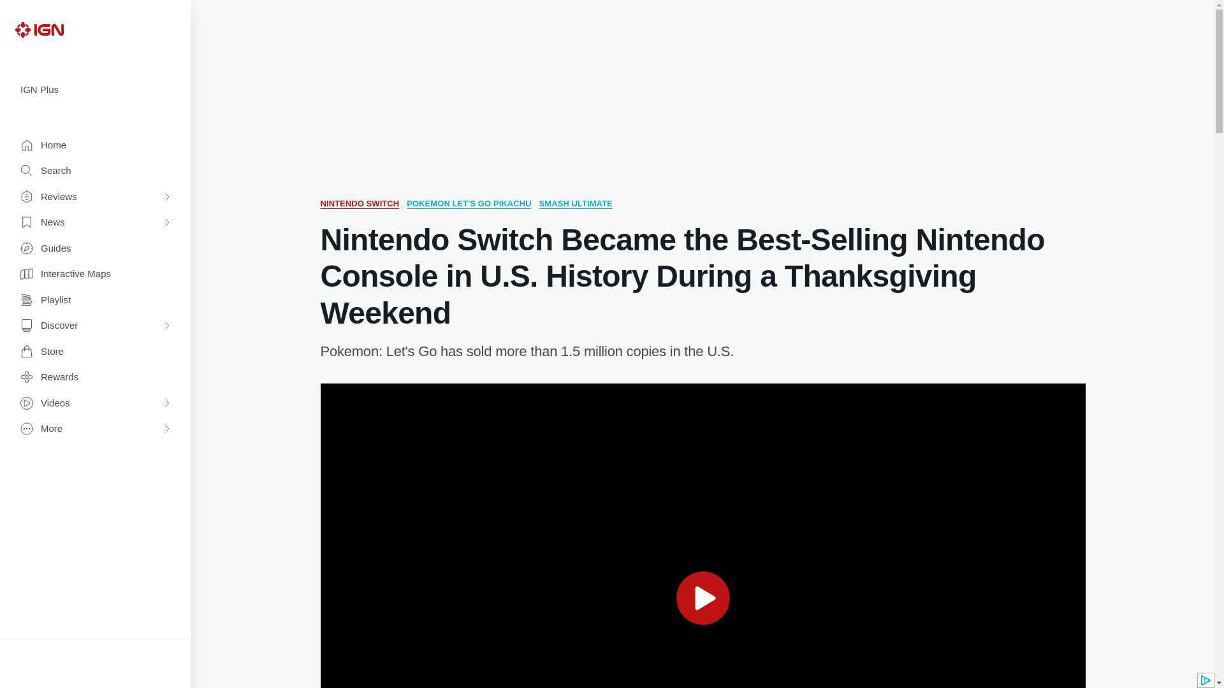  I want to click on News, so click(96, 223).